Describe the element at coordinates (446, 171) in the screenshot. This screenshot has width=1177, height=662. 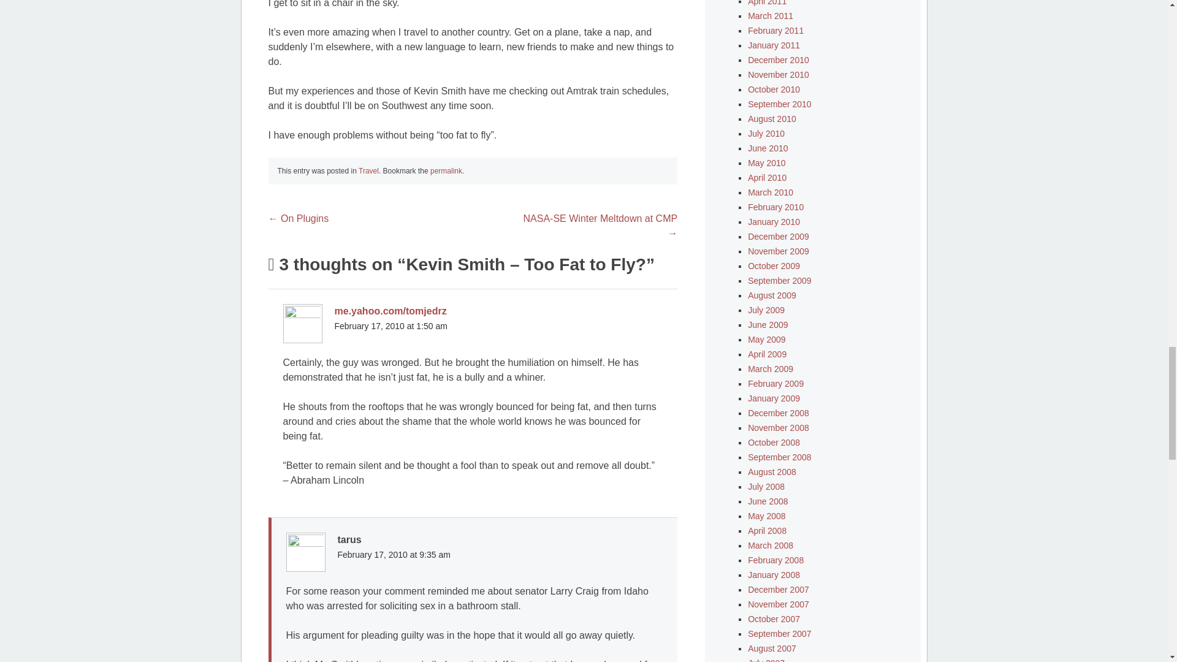
I see `permalink` at that location.